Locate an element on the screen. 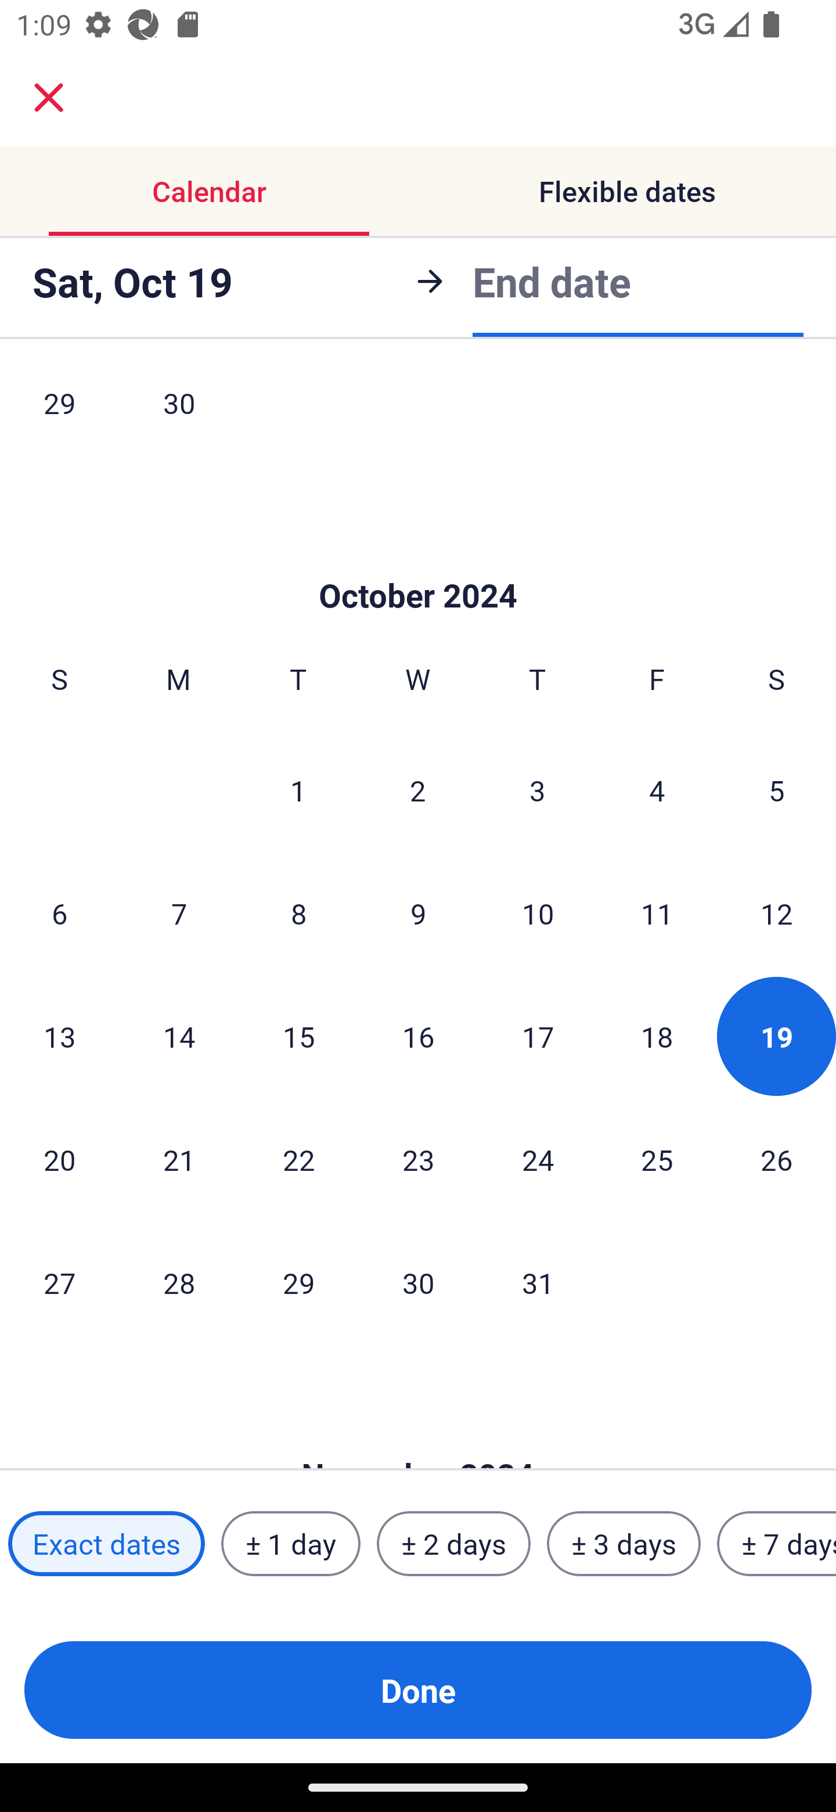 This screenshot has height=1812, width=836. ± 7 days is located at coordinates (777, 1544).